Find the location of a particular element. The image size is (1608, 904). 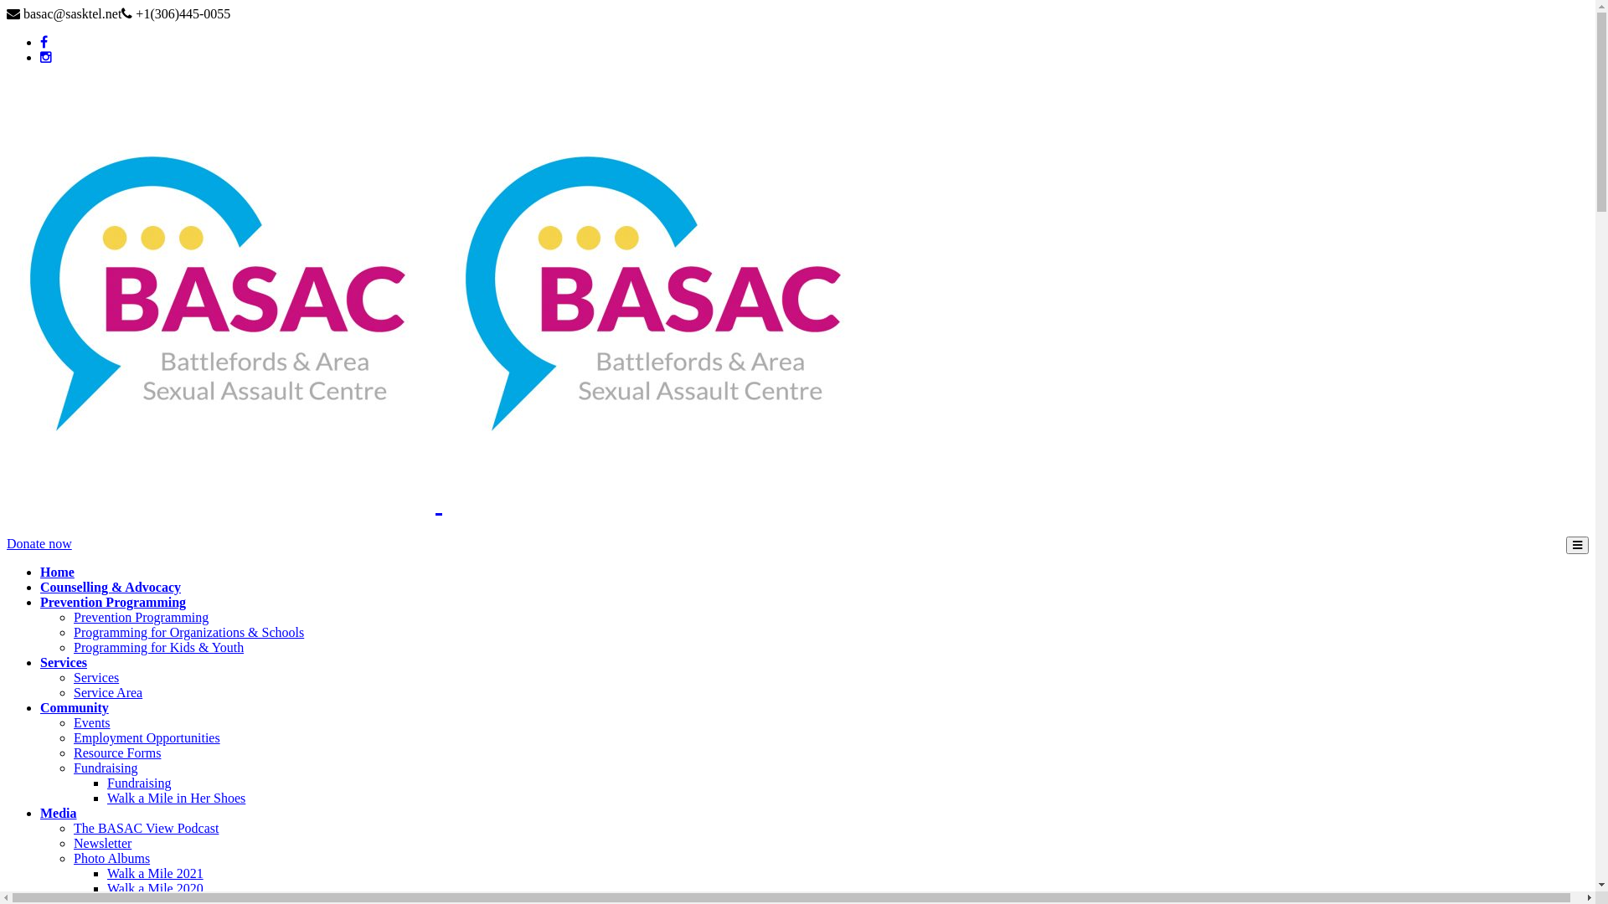

Community is located at coordinates (75, 708).